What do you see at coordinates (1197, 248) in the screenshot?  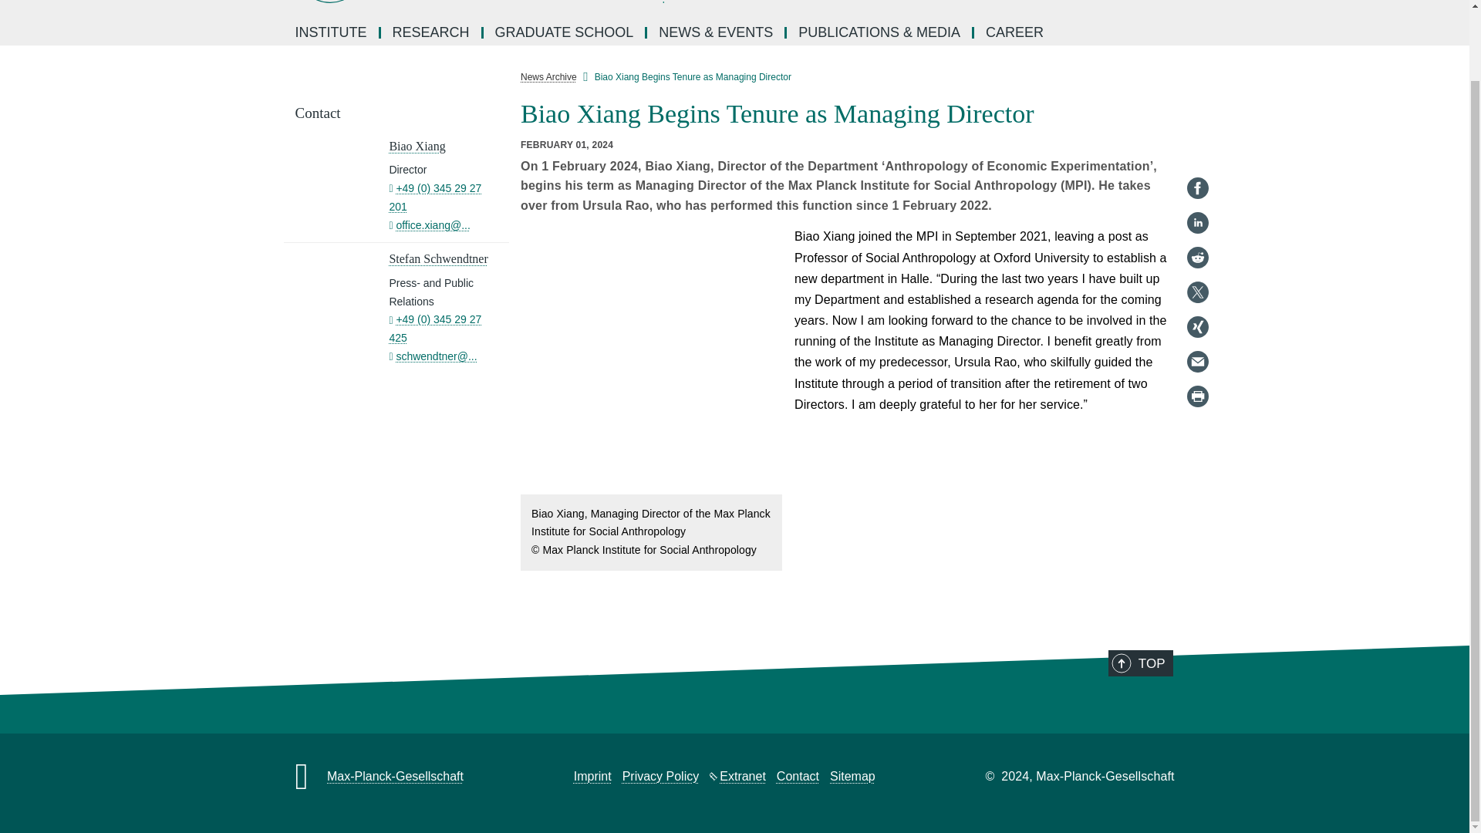 I see `Xing` at bounding box center [1197, 248].